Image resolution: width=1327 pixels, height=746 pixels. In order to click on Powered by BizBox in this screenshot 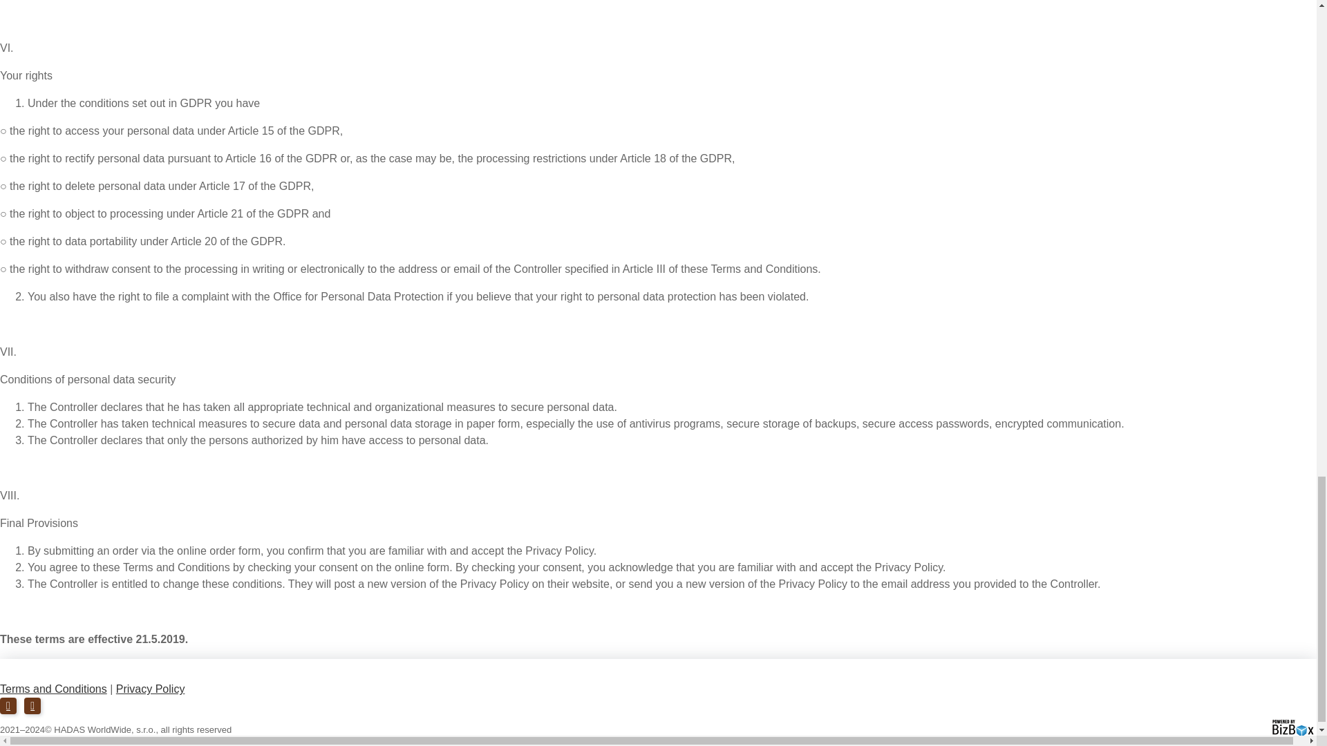, I will do `click(1292, 728)`.